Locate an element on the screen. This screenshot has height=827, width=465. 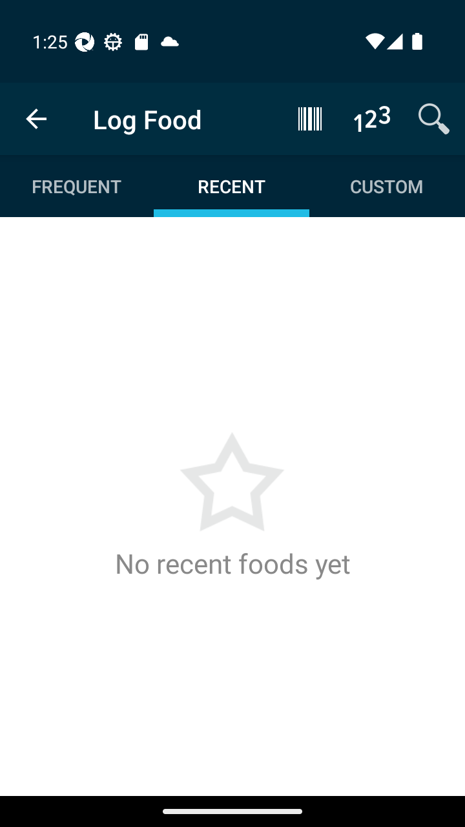
Search database is located at coordinates (434, 118).